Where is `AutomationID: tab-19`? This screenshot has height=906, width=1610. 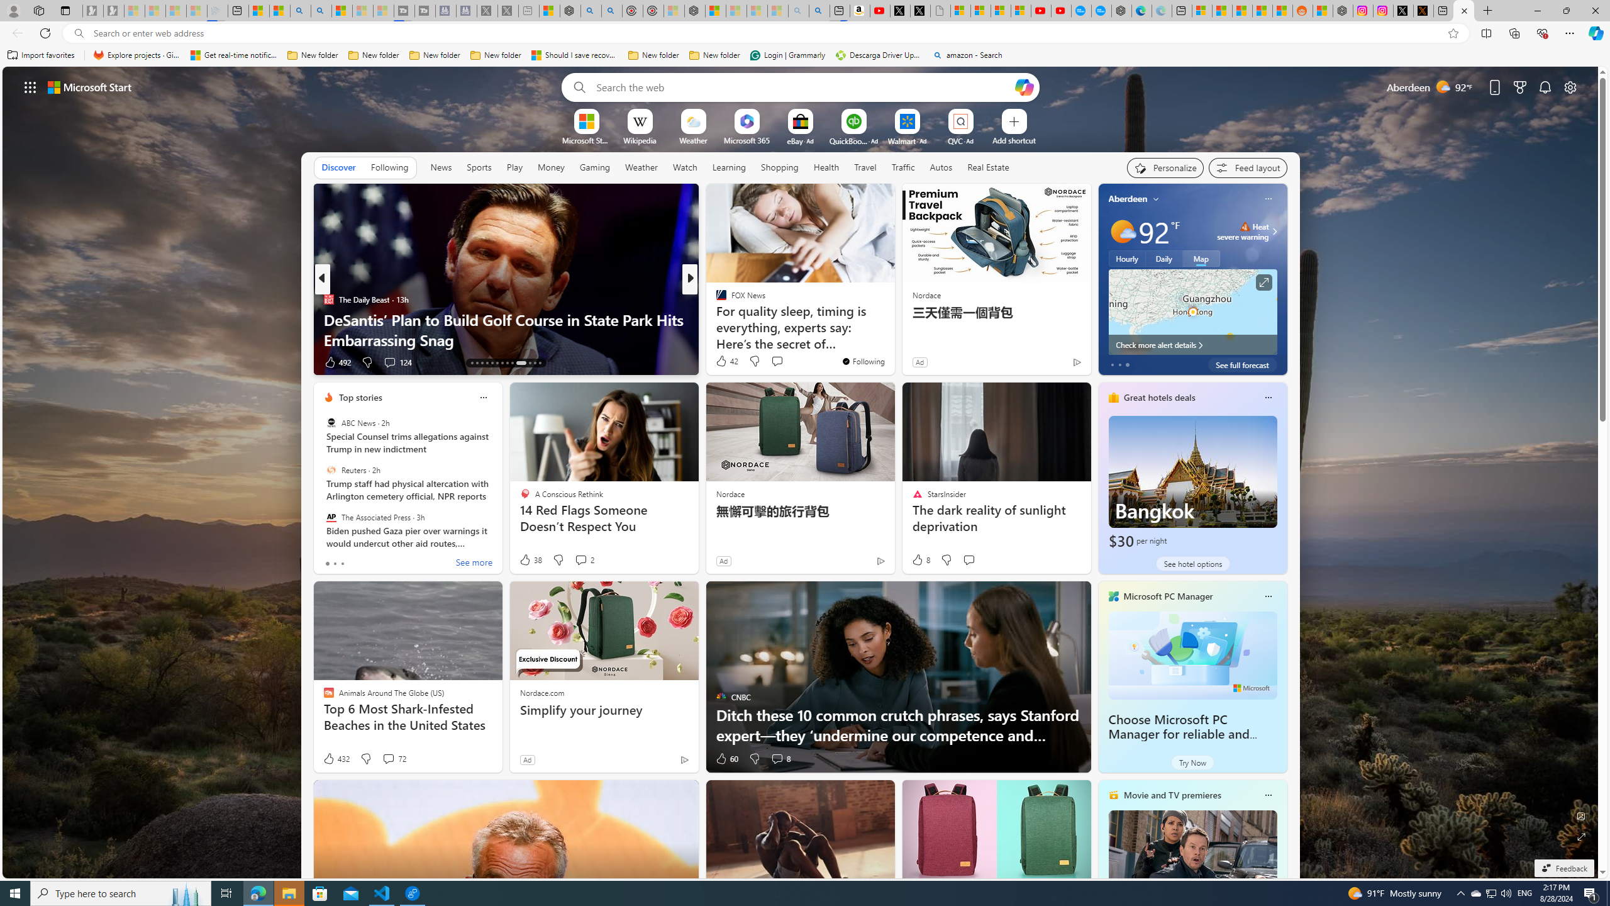
AutomationID: tab-19 is located at coordinates (502, 363).